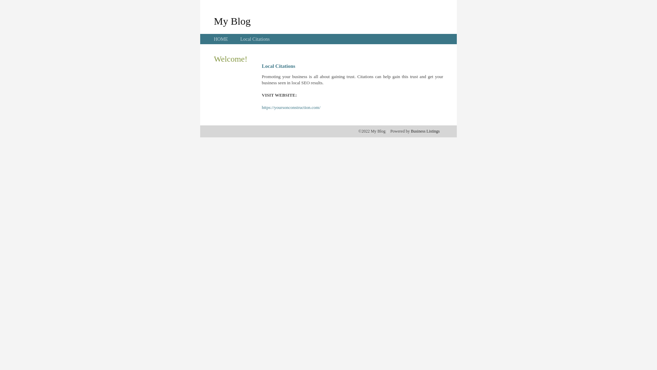  Describe the element at coordinates (232, 21) in the screenshot. I see `My Blog` at that location.